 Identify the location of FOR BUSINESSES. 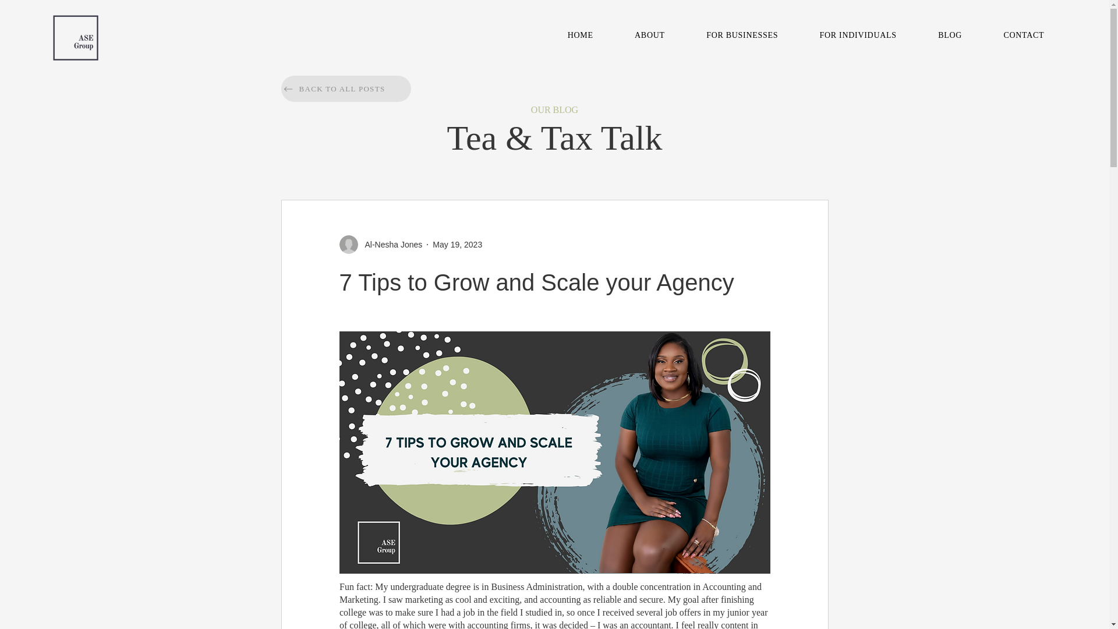
(742, 35).